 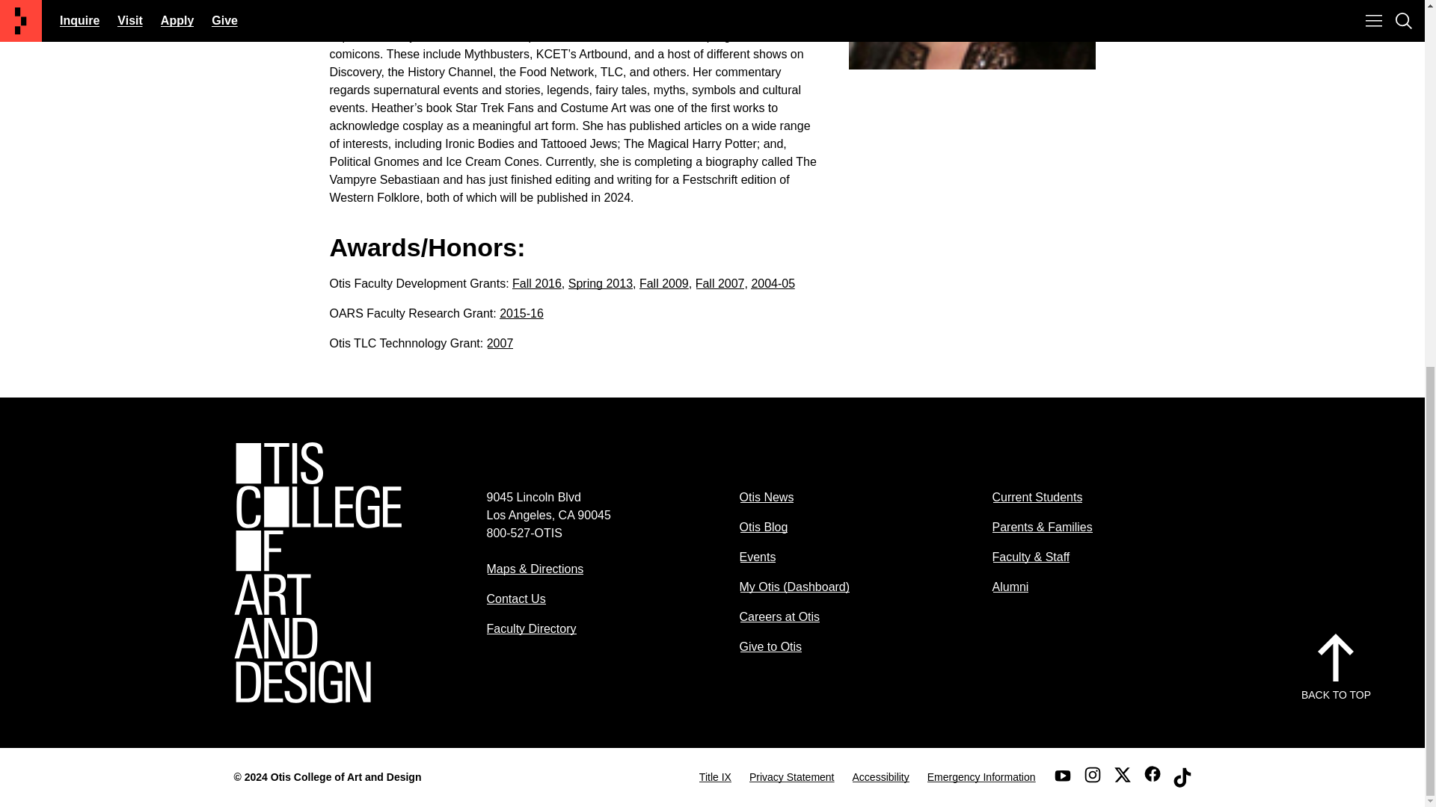 I want to click on Contact Us, so click(x=516, y=599).